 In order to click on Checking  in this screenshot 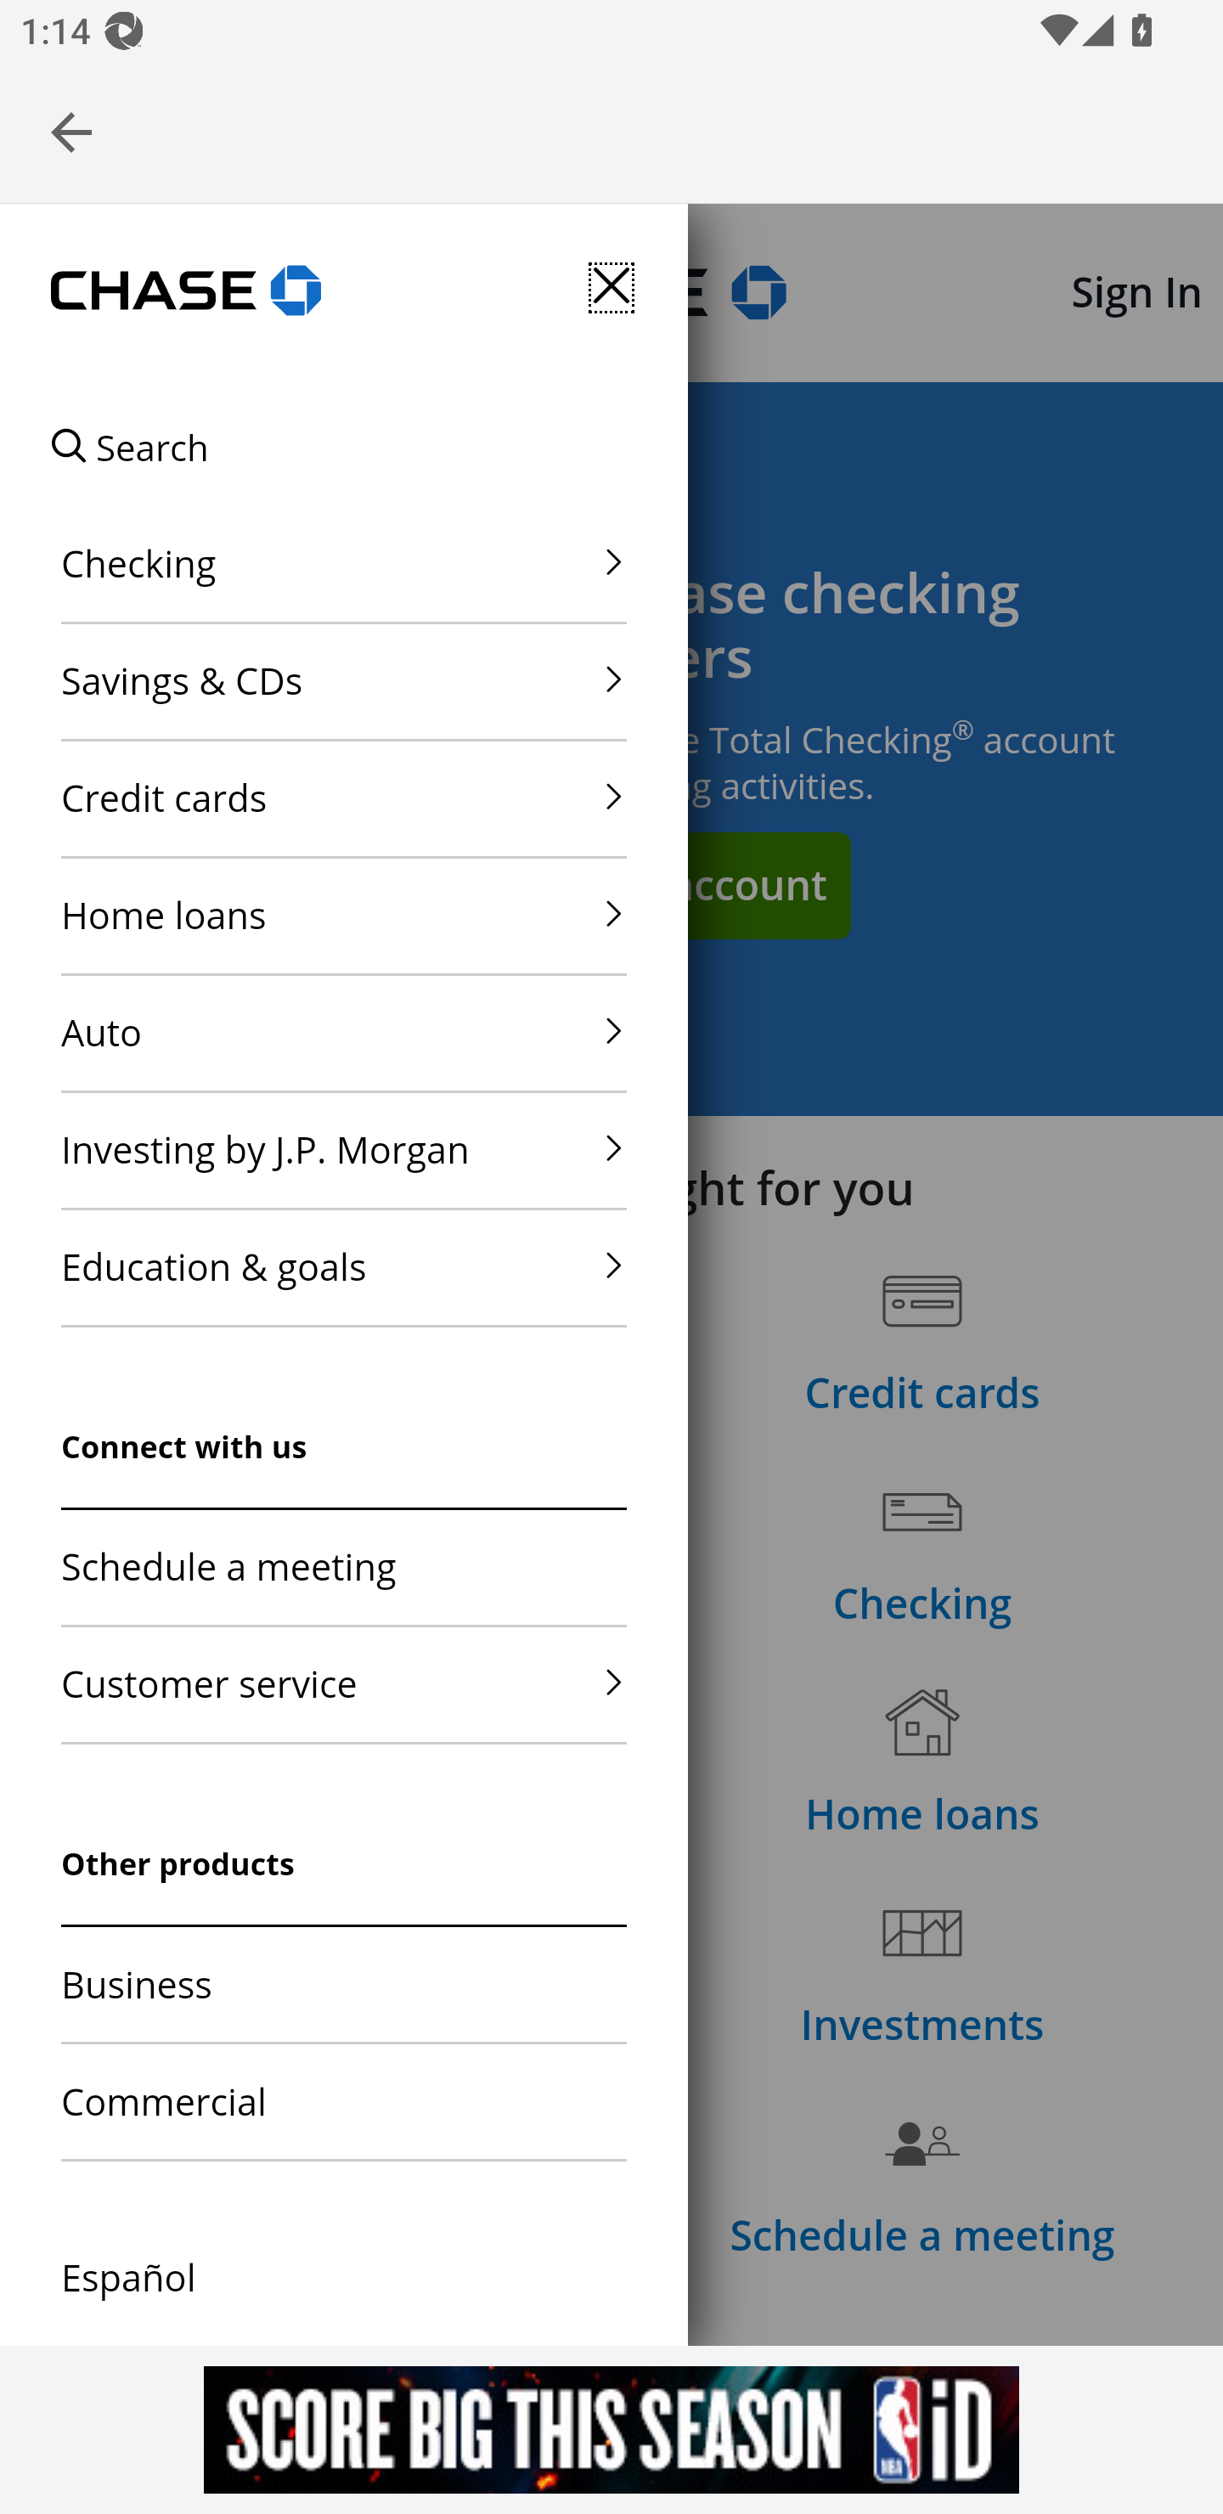, I will do `click(343, 566)`.